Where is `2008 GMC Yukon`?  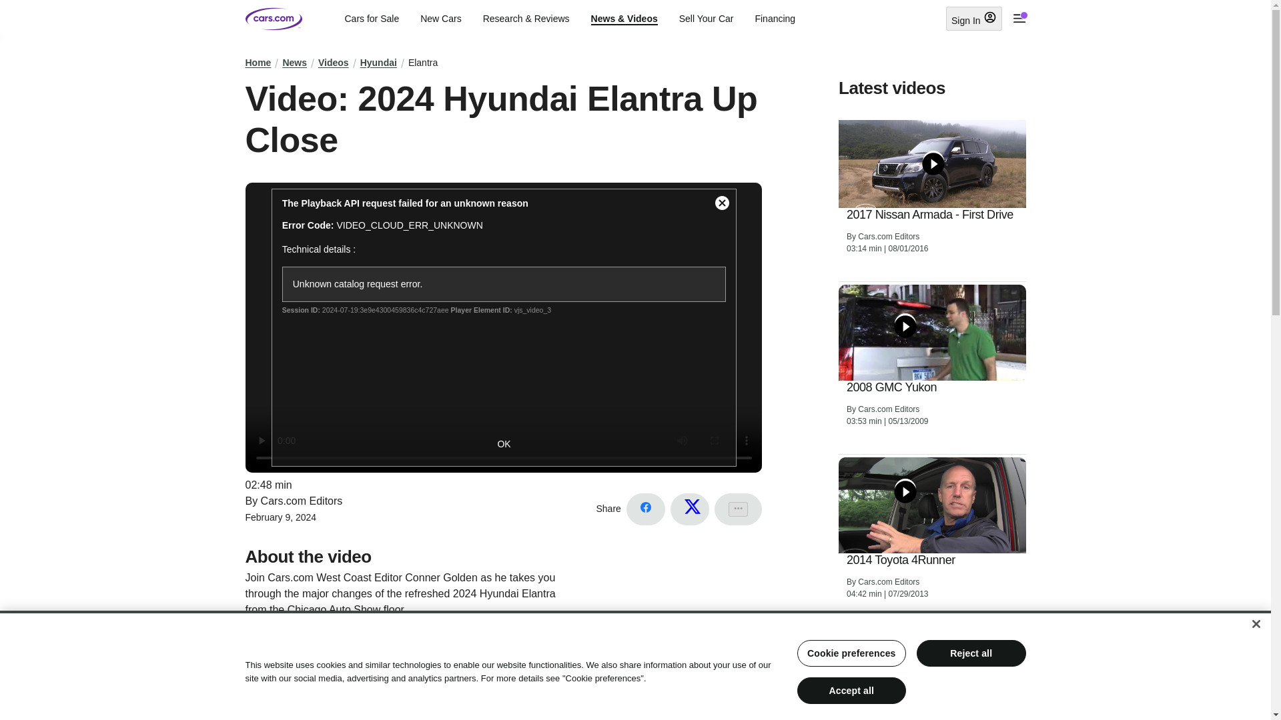 2008 GMC Yukon is located at coordinates (891, 388).